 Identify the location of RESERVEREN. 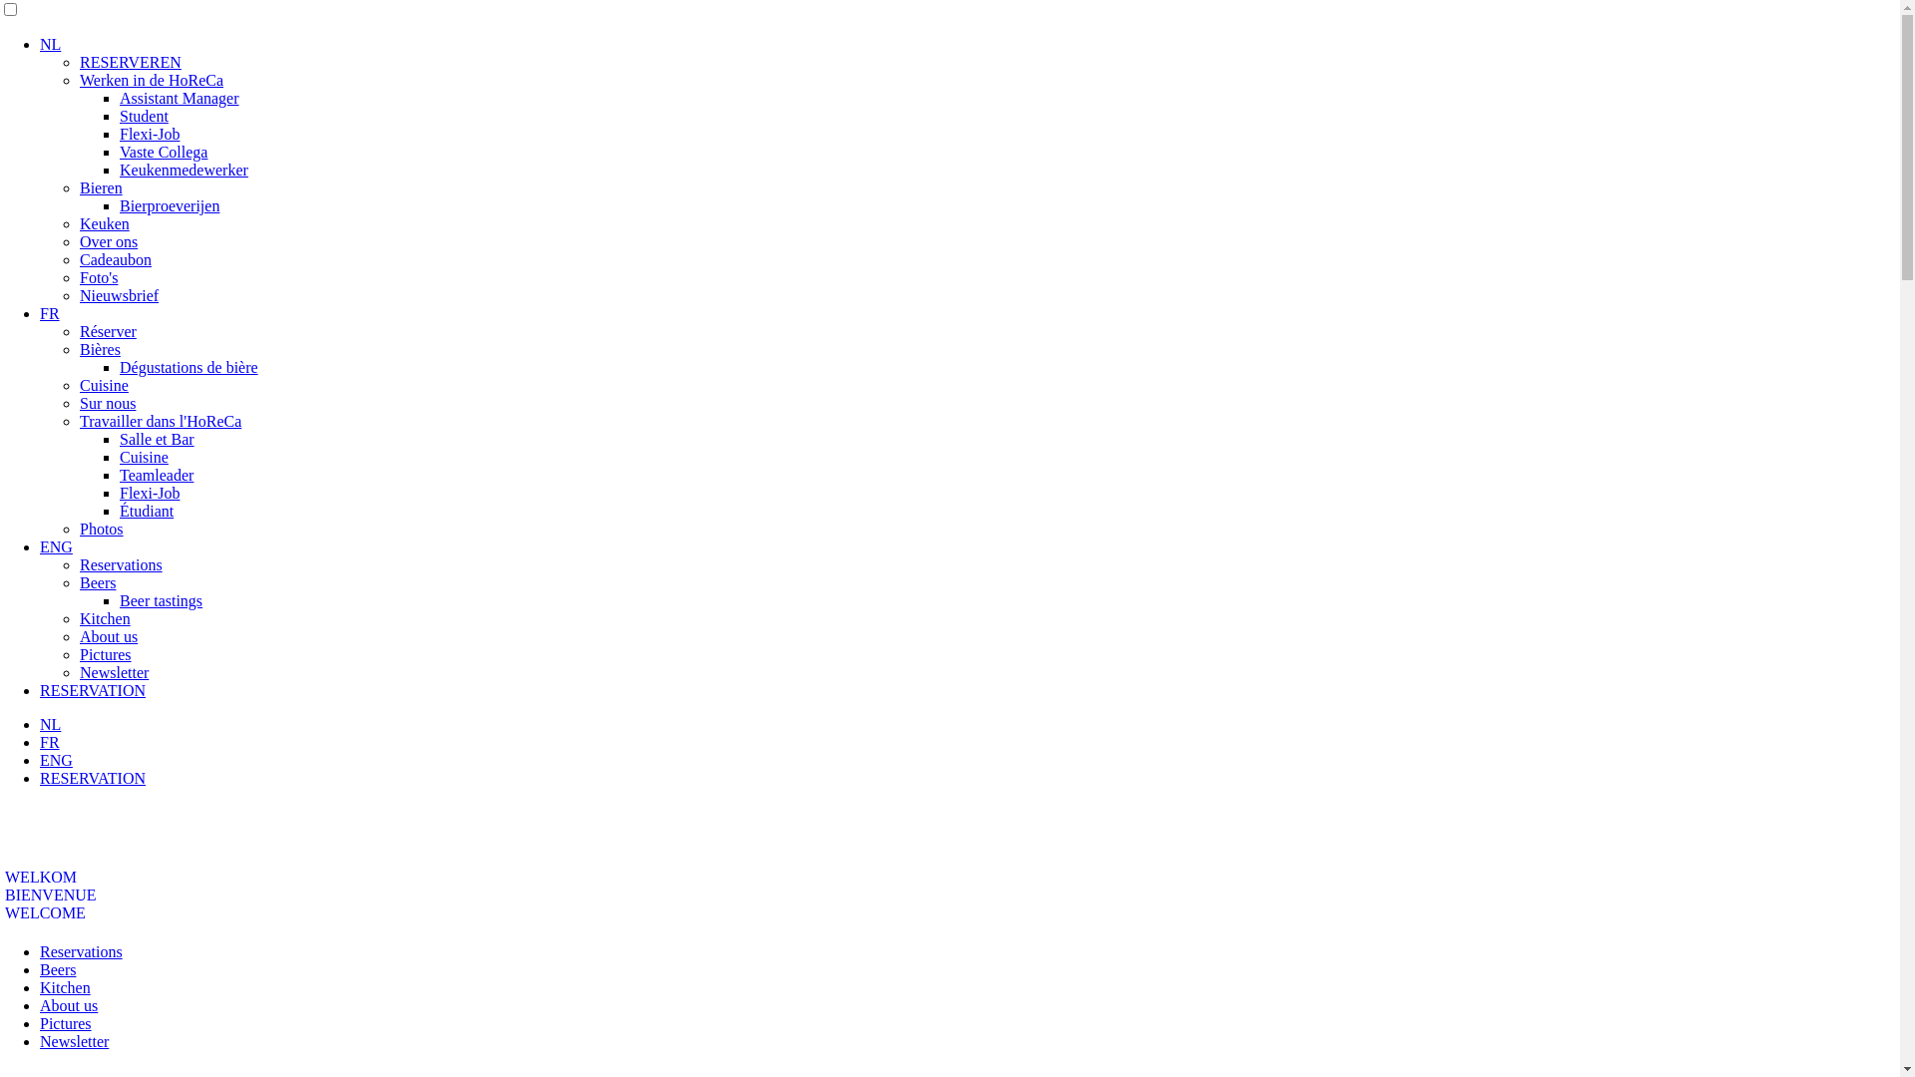
(131, 62).